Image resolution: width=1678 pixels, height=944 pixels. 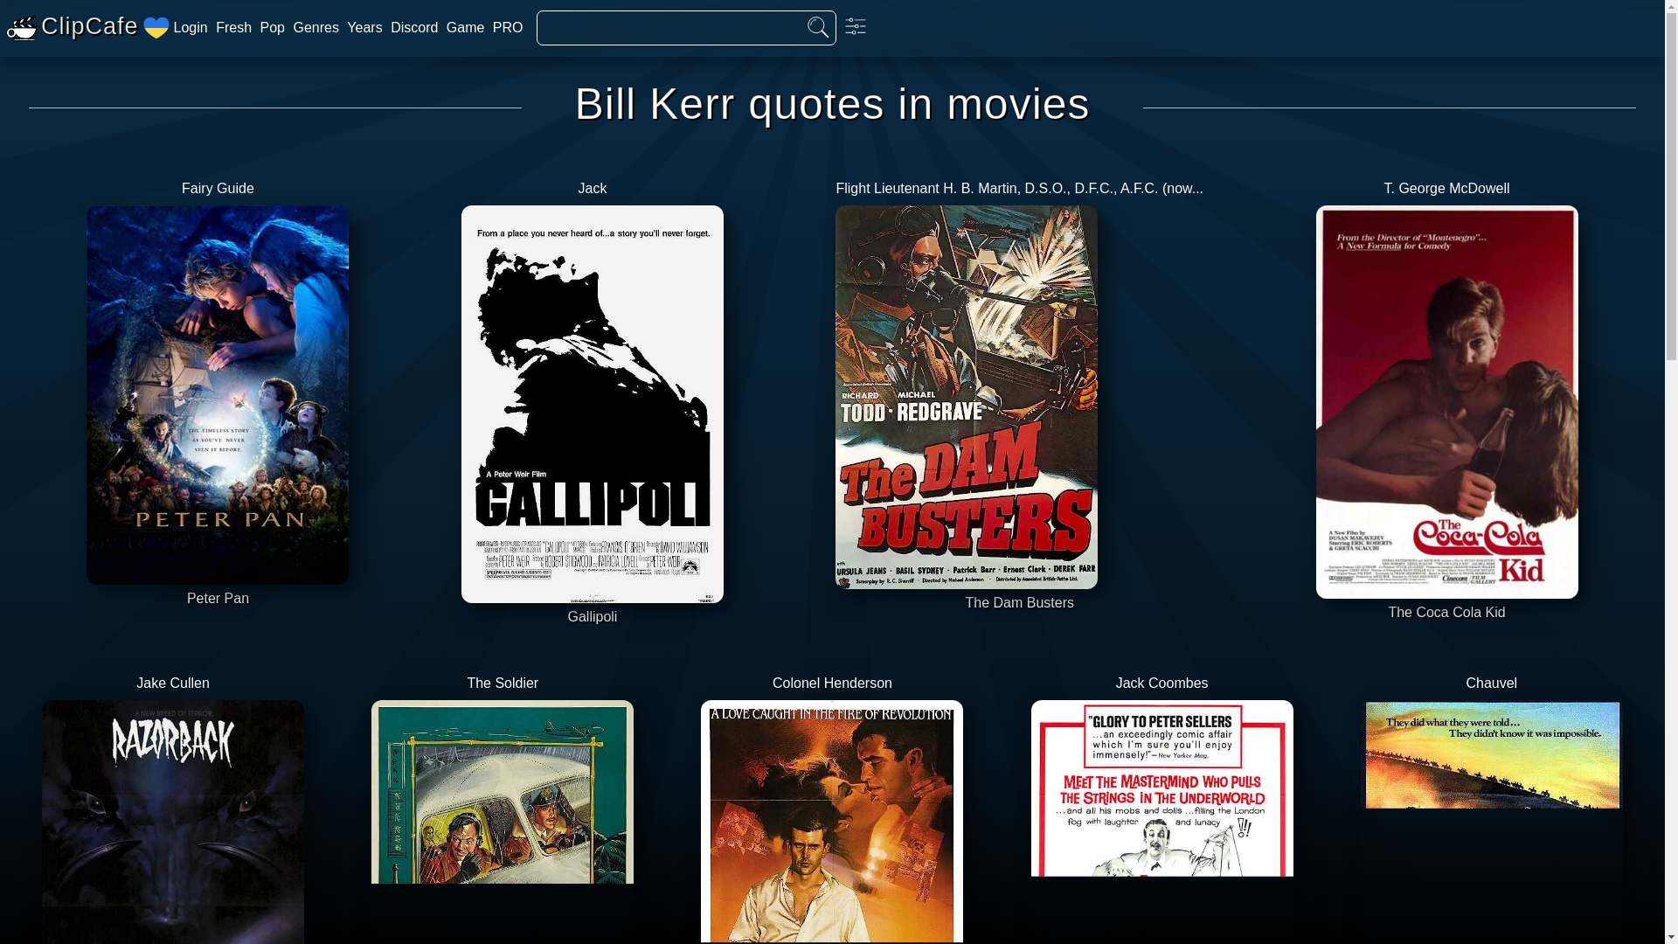 What do you see at coordinates (273, 28) in the screenshot?
I see `Genres` at bounding box center [273, 28].